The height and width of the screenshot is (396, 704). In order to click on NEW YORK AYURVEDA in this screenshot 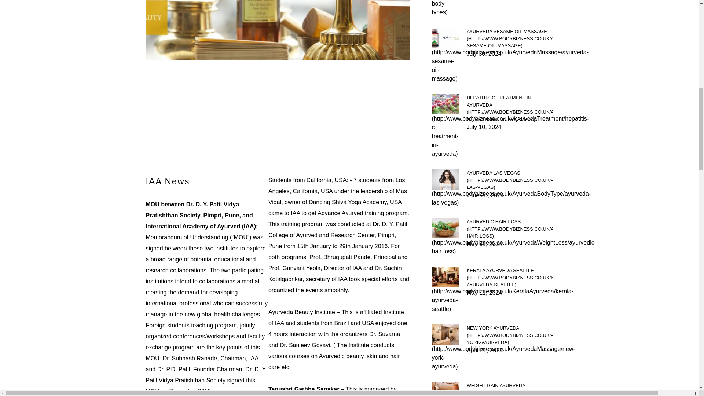, I will do `click(509, 335)`.